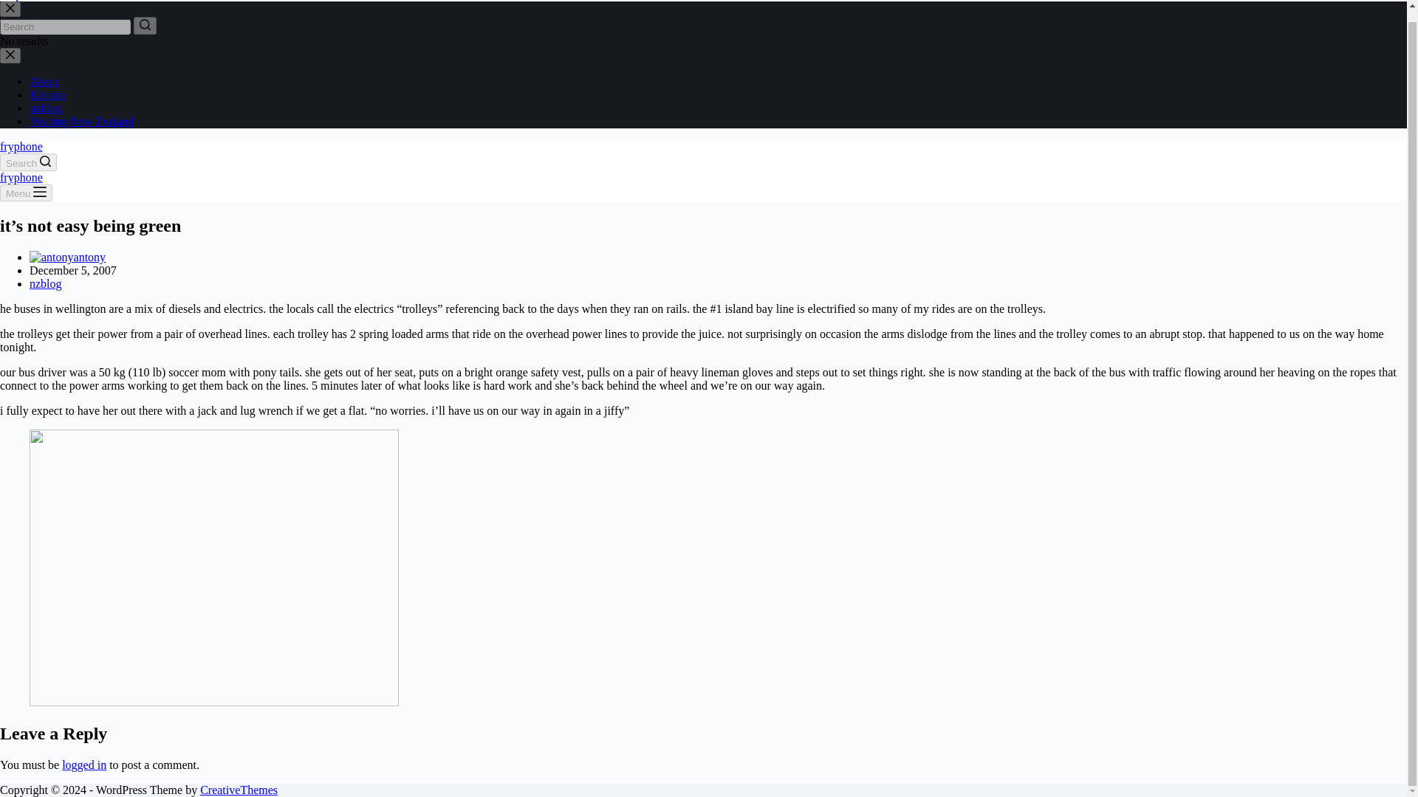 The image size is (1418, 797). I want to click on nzblog, so click(46, 108).